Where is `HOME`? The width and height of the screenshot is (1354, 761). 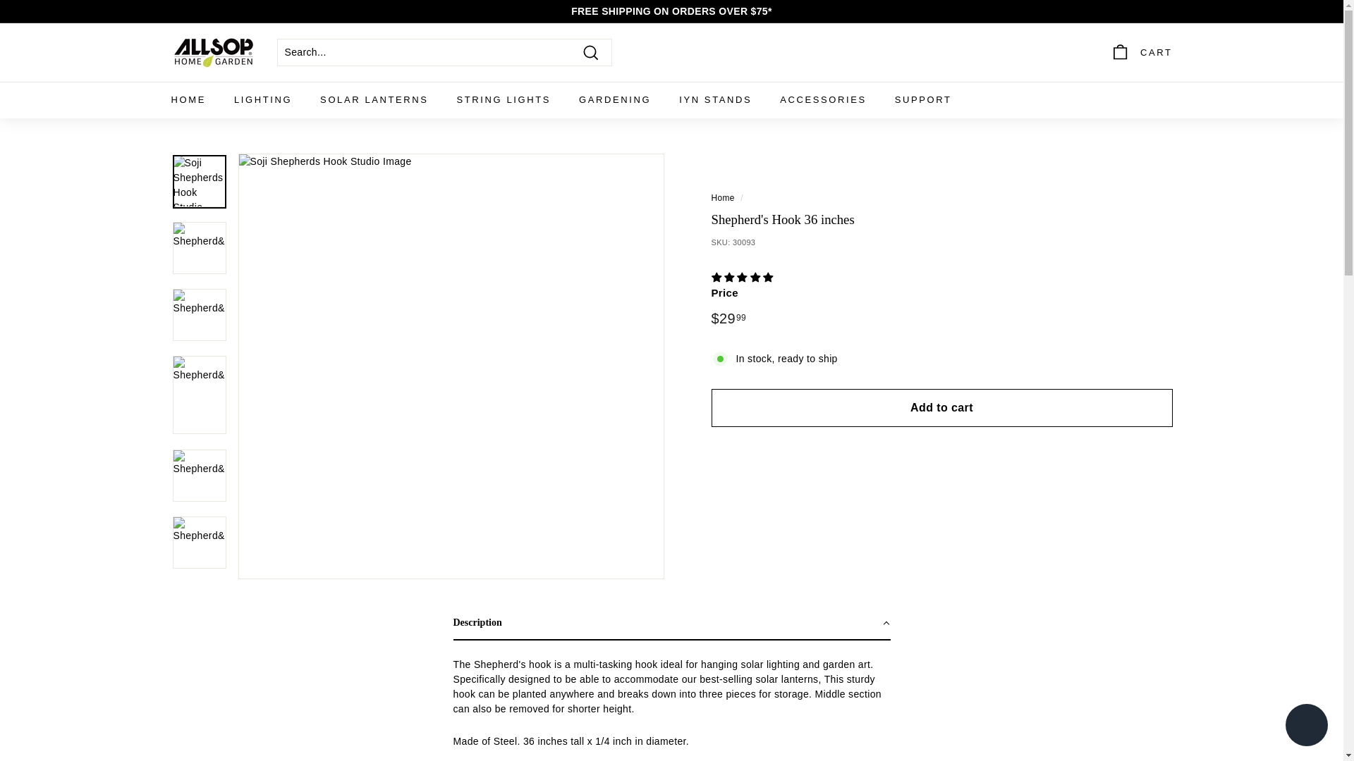 HOME is located at coordinates (188, 100).